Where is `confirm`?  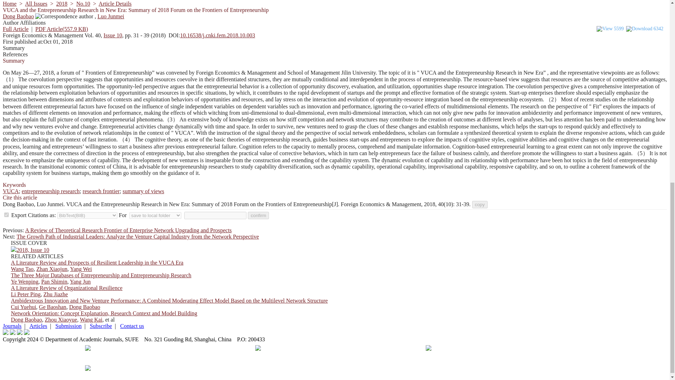 confirm is located at coordinates (258, 215).